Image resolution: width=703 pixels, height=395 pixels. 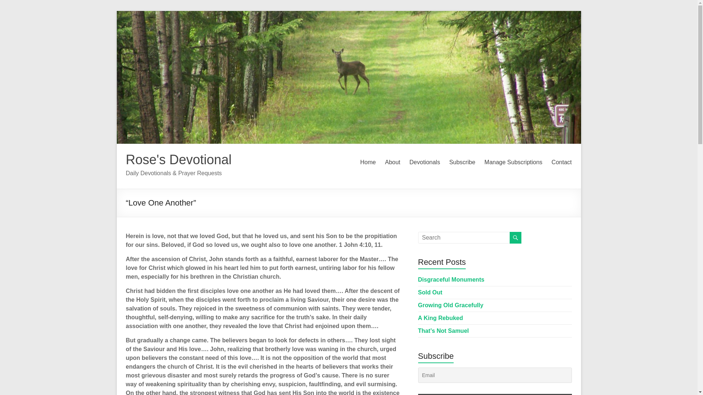 I want to click on Disgraceful Monuments, so click(x=451, y=279).